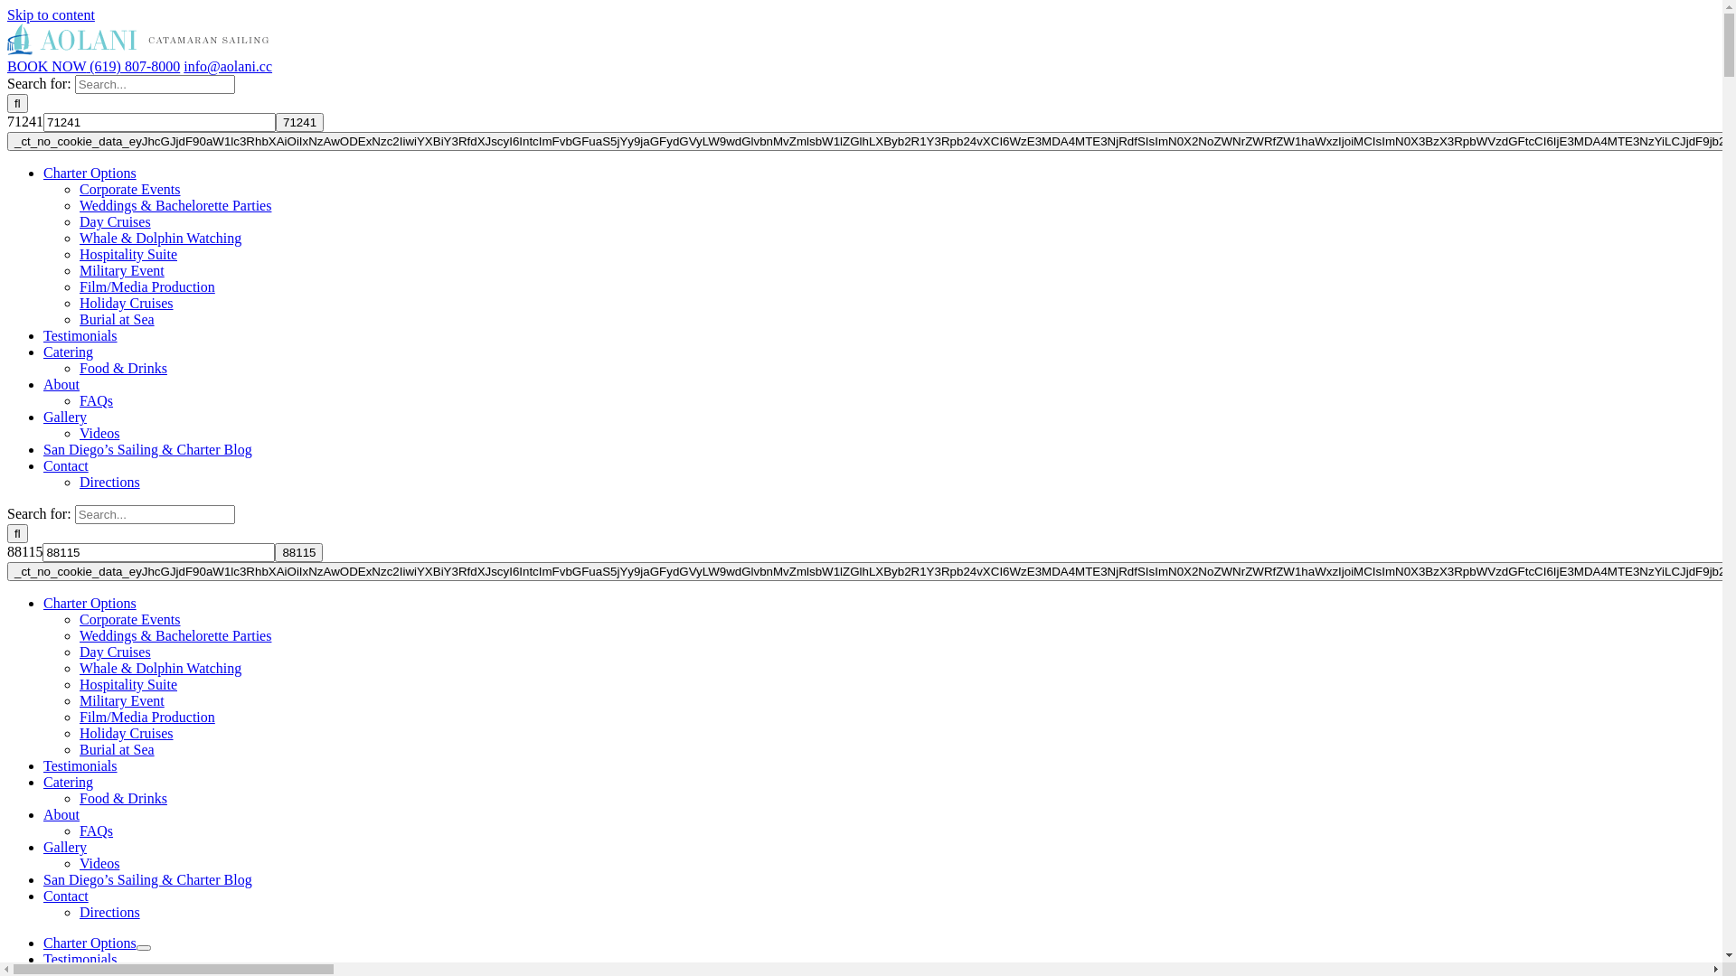 The height and width of the screenshot is (976, 1736). I want to click on Videos, so click(99, 434).